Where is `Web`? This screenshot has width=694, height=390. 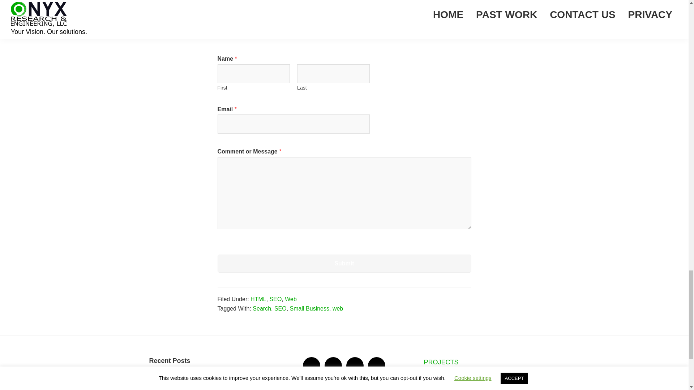 Web is located at coordinates (291, 299).